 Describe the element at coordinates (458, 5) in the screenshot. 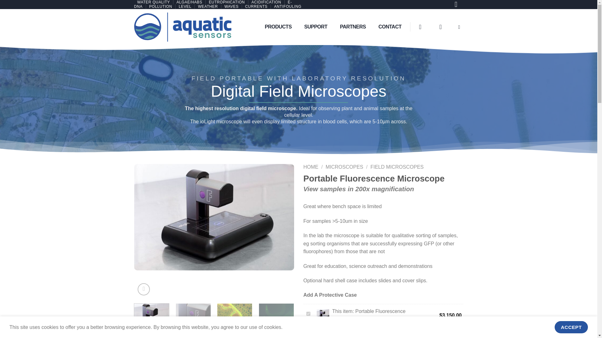

I see `Follow on LinkedIn` at that location.